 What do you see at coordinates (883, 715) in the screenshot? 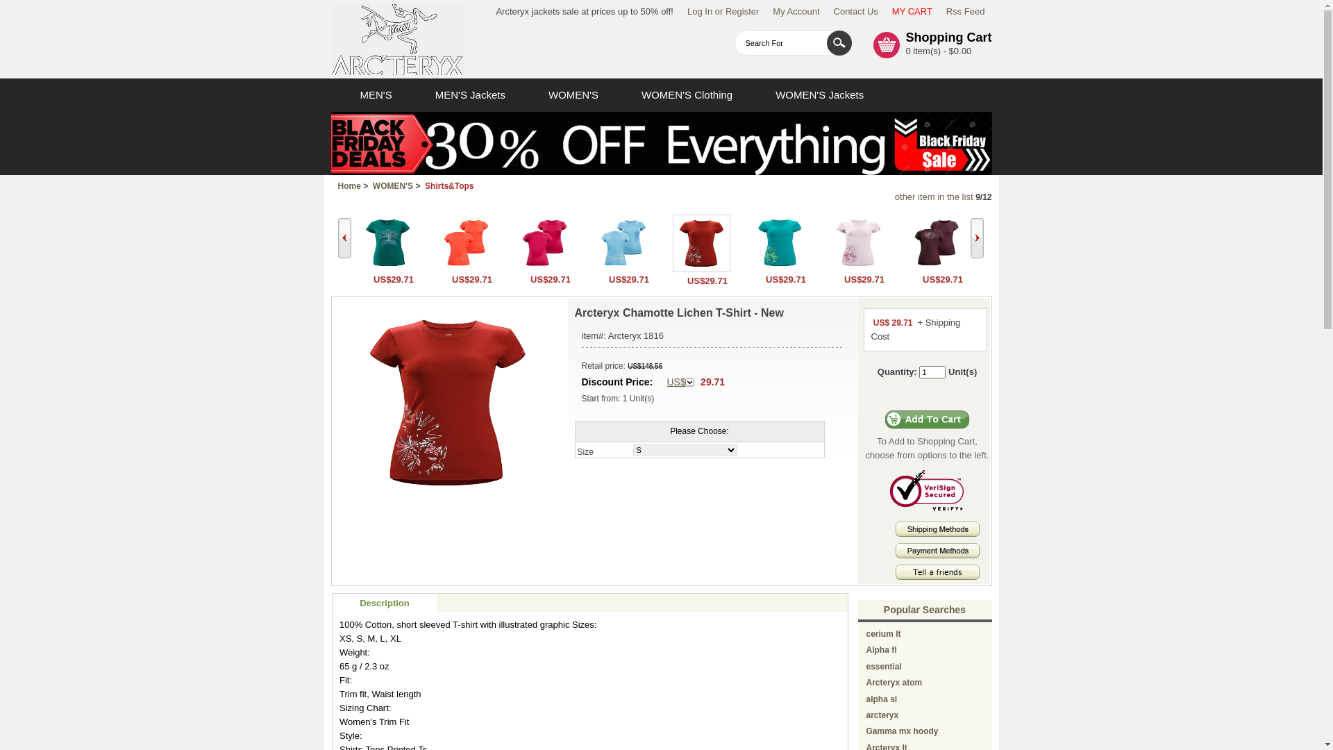
I see `arcteryx` at bounding box center [883, 715].